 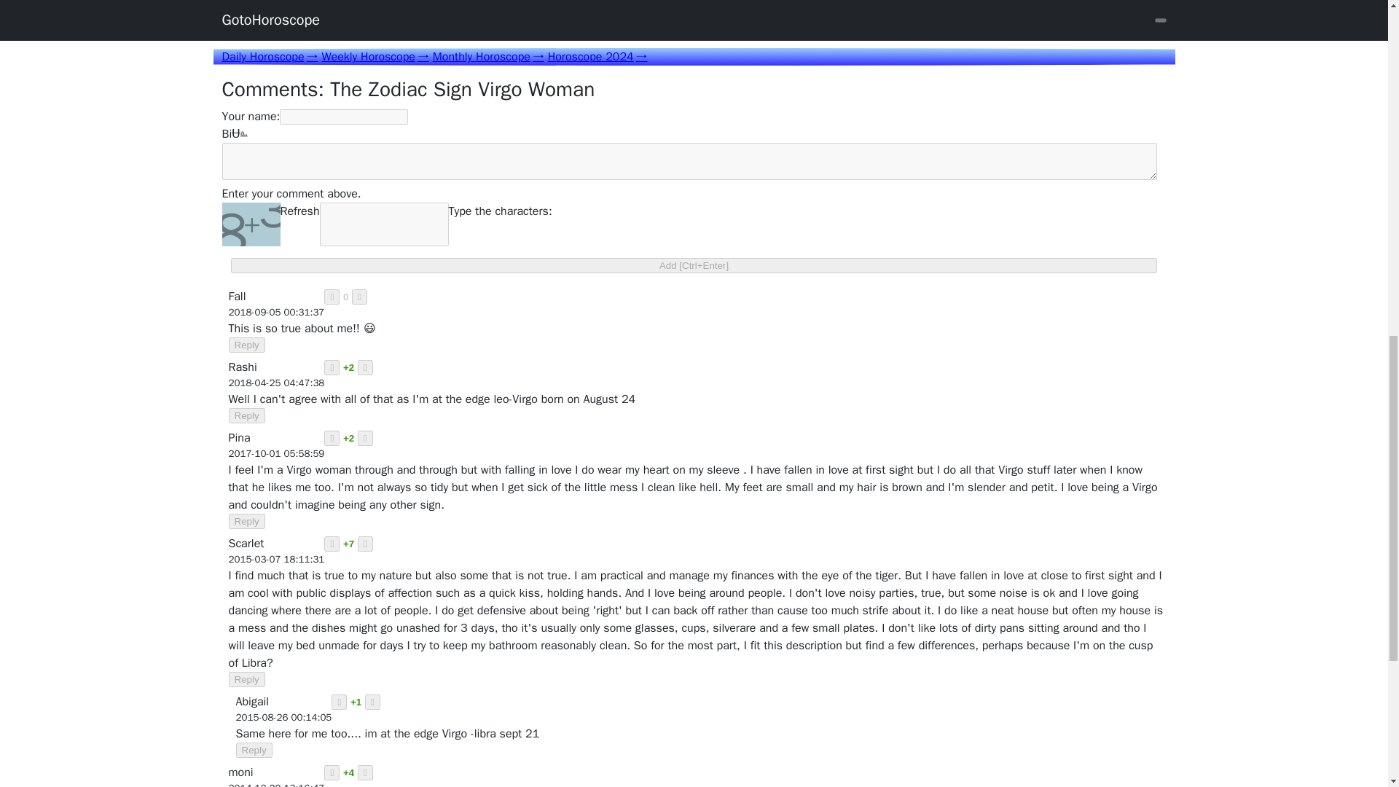 What do you see at coordinates (488, 57) in the screenshot?
I see `Monthly Horoscope` at bounding box center [488, 57].